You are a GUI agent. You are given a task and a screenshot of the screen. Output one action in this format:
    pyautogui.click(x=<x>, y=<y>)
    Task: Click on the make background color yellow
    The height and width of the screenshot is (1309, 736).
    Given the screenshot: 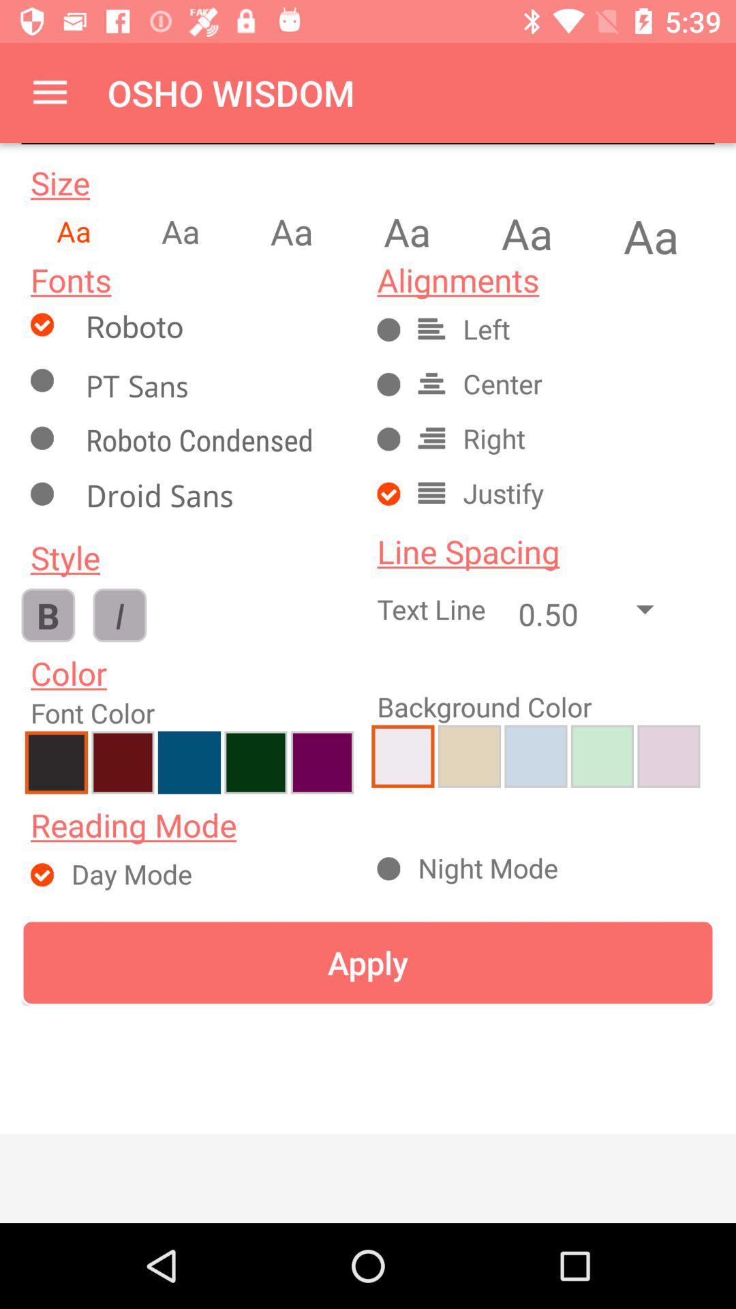 What is the action you would take?
    pyautogui.click(x=469, y=756)
    